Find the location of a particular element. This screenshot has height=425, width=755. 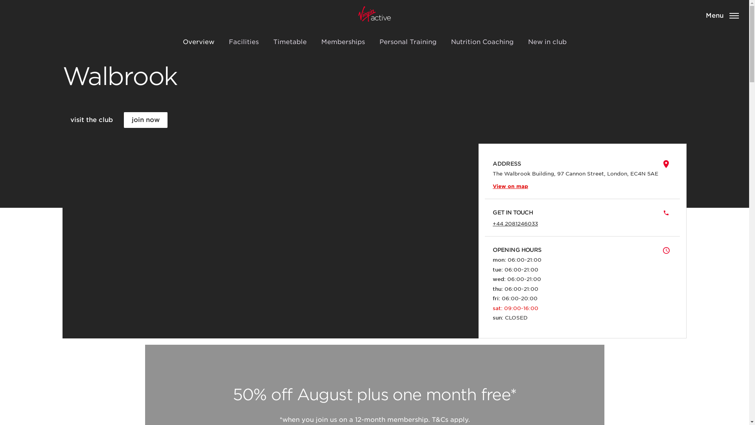

visit the club is located at coordinates (92, 120).